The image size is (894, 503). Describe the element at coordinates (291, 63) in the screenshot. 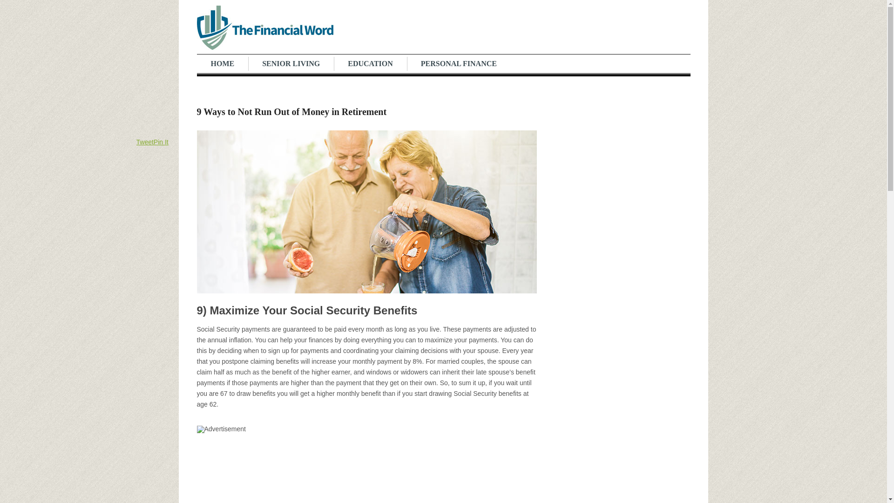

I see `SENIOR LIVING` at that location.